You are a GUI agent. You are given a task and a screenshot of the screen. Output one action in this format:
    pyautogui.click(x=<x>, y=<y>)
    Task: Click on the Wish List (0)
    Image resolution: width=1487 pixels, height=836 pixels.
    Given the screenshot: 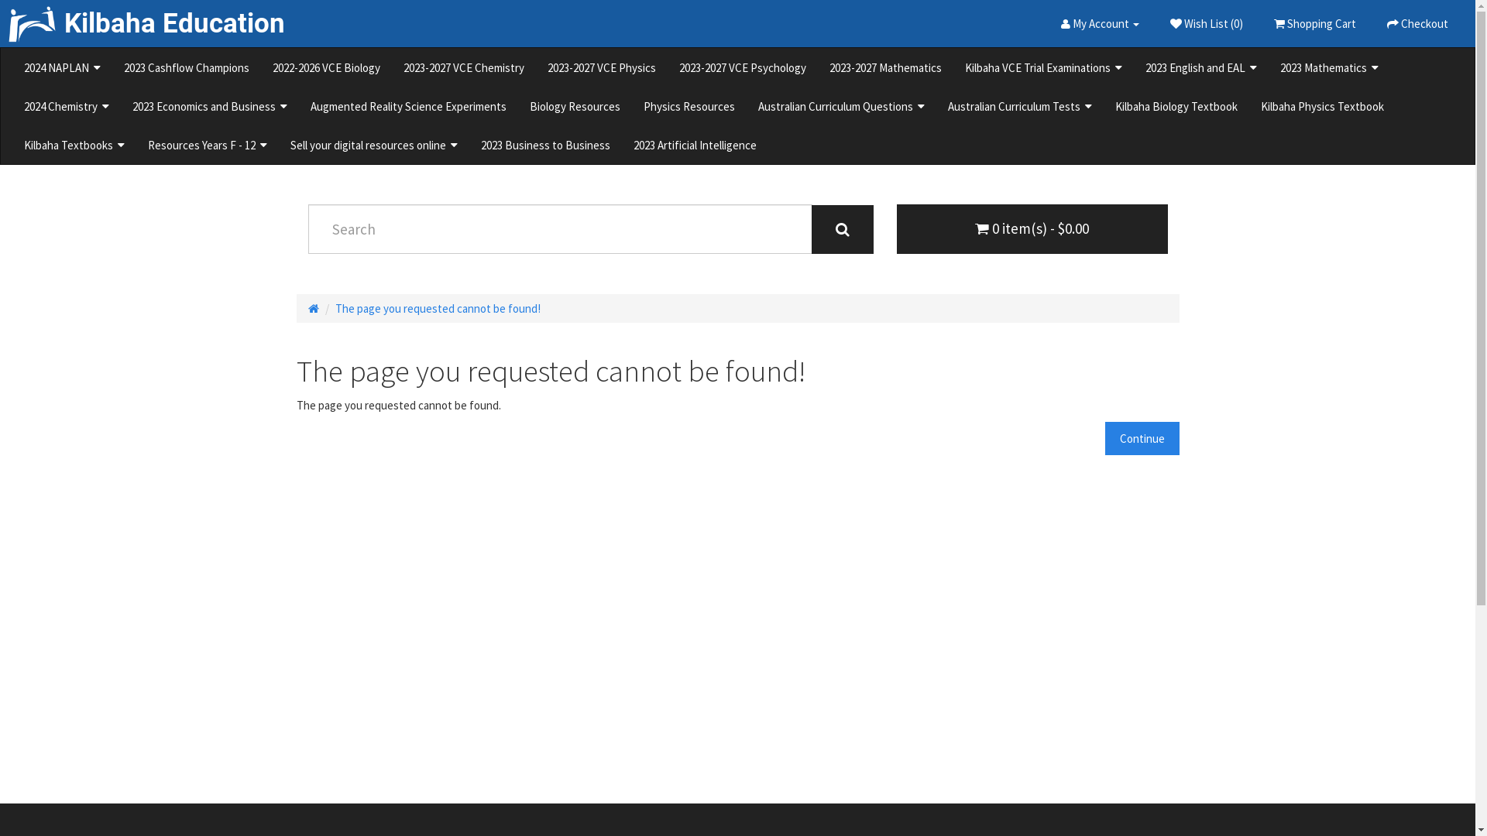 What is the action you would take?
    pyautogui.click(x=1207, y=23)
    